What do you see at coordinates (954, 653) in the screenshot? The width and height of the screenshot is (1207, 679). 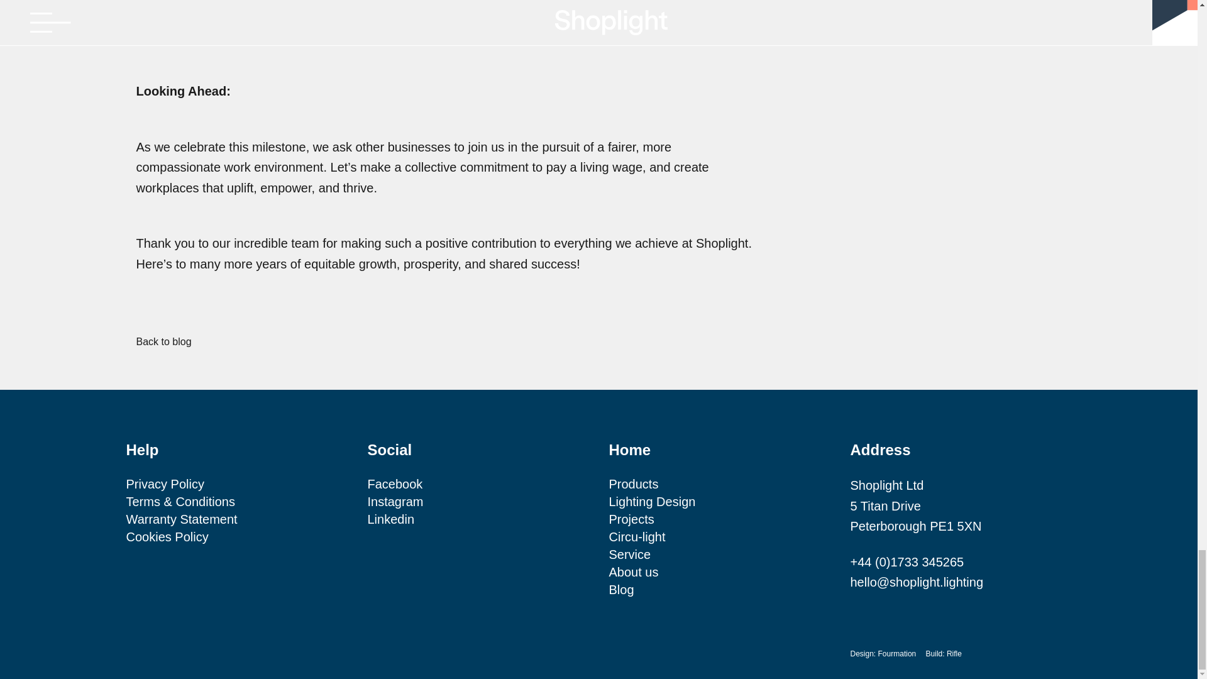 I see `Rifle - Web Development` at bounding box center [954, 653].